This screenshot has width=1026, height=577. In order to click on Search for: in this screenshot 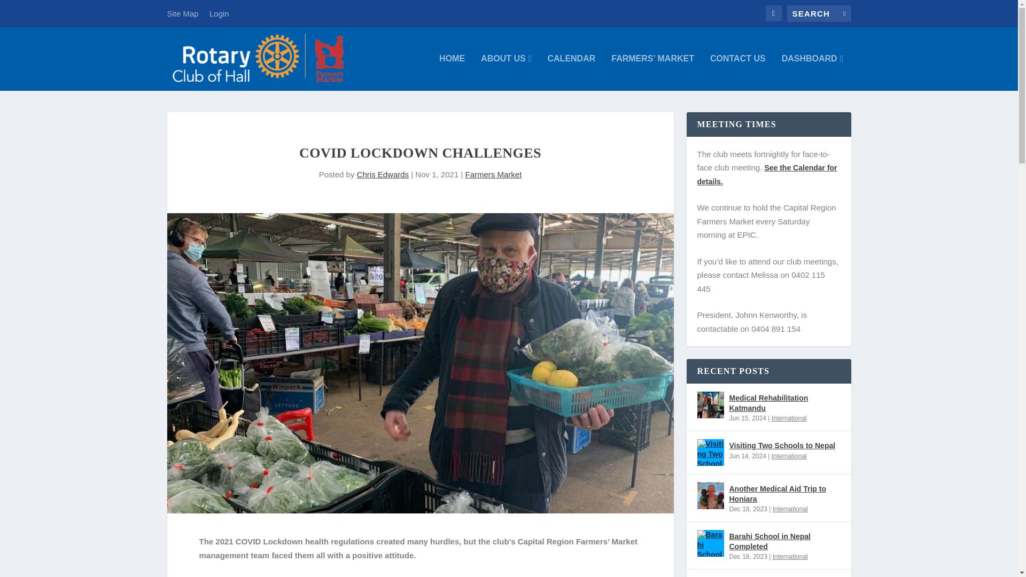, I will do `click(819, 13)`.